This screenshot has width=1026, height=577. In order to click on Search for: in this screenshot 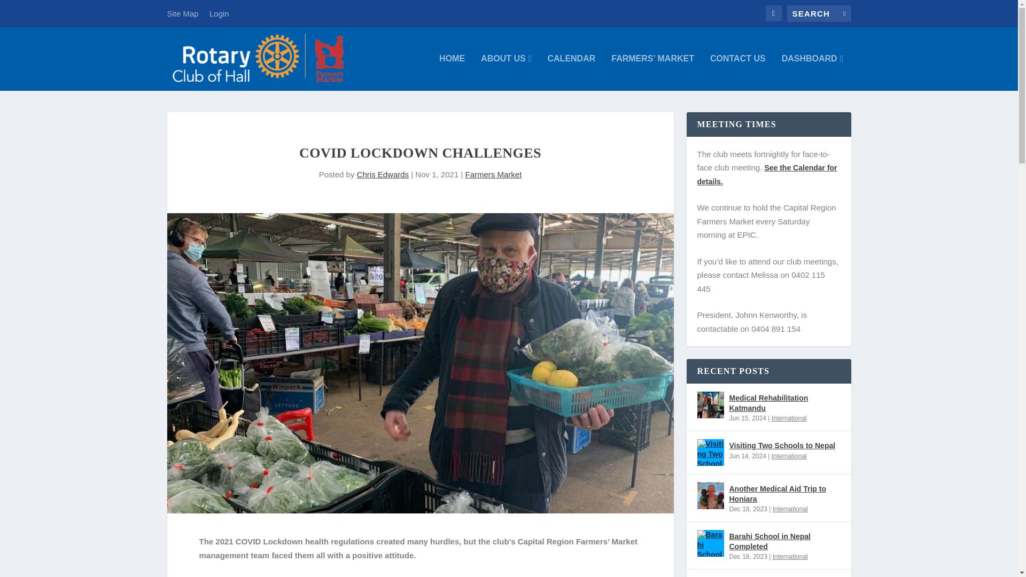, I will do `click(819, 13)`.